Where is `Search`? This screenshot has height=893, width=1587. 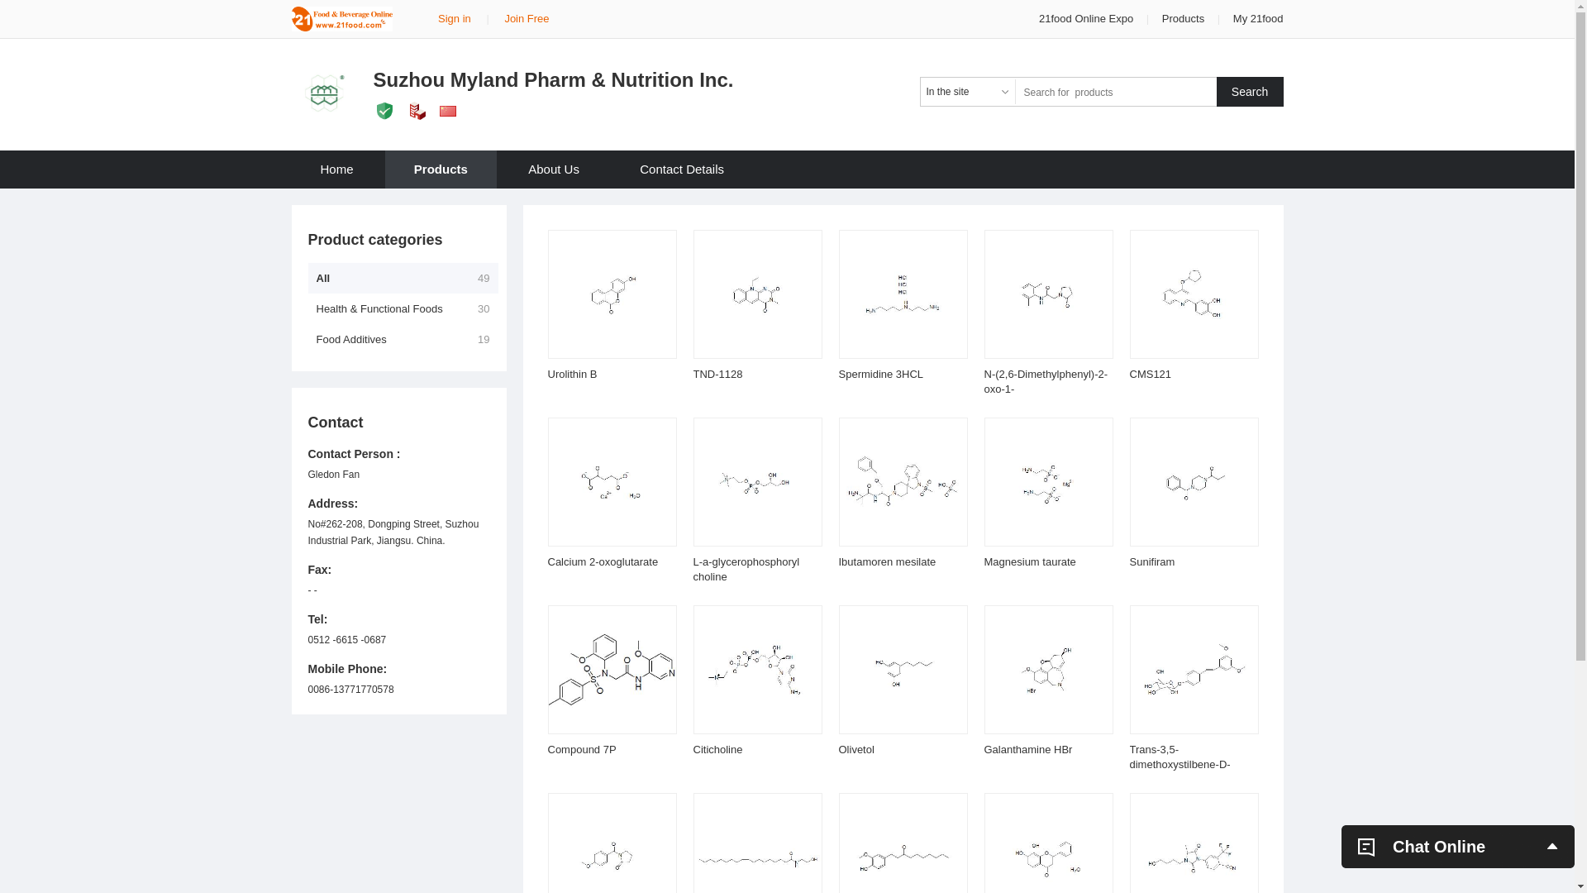
Search is located at coordinates (1250, 92).